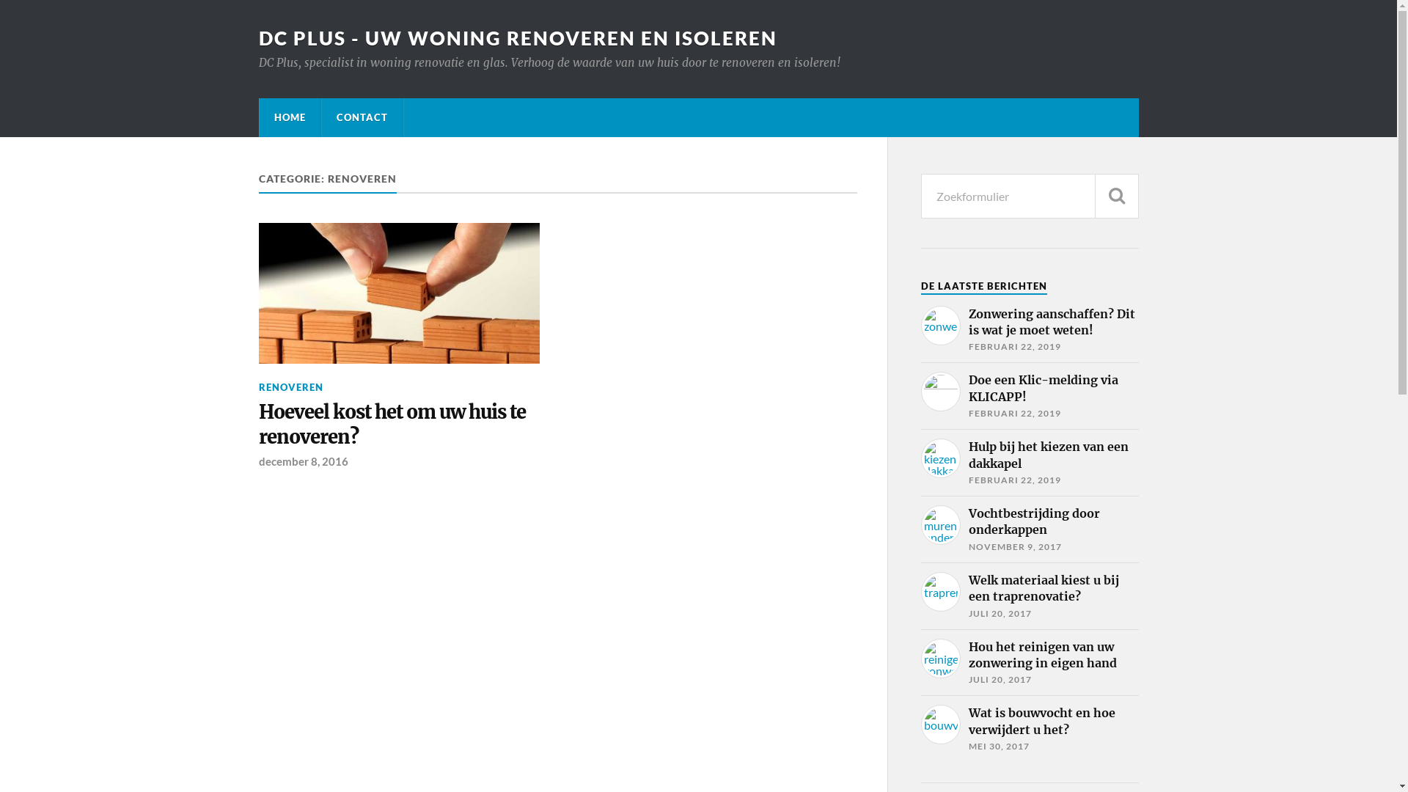 Image resolution: width=1408 pixels, height=792 pixels. Describe the element at coordinates (1030, 596) in the screenshot. I see `Welk materiaal kiest u bij een traprenovatie?
JULI 20, 2017` at that location.